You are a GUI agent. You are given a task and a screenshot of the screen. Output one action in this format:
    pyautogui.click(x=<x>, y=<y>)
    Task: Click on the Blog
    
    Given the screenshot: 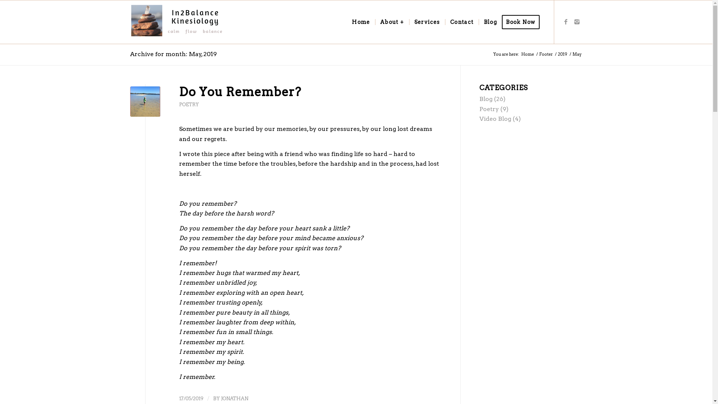 What is the action you would take?
    pyautogui.click(x=491, y=22)
    